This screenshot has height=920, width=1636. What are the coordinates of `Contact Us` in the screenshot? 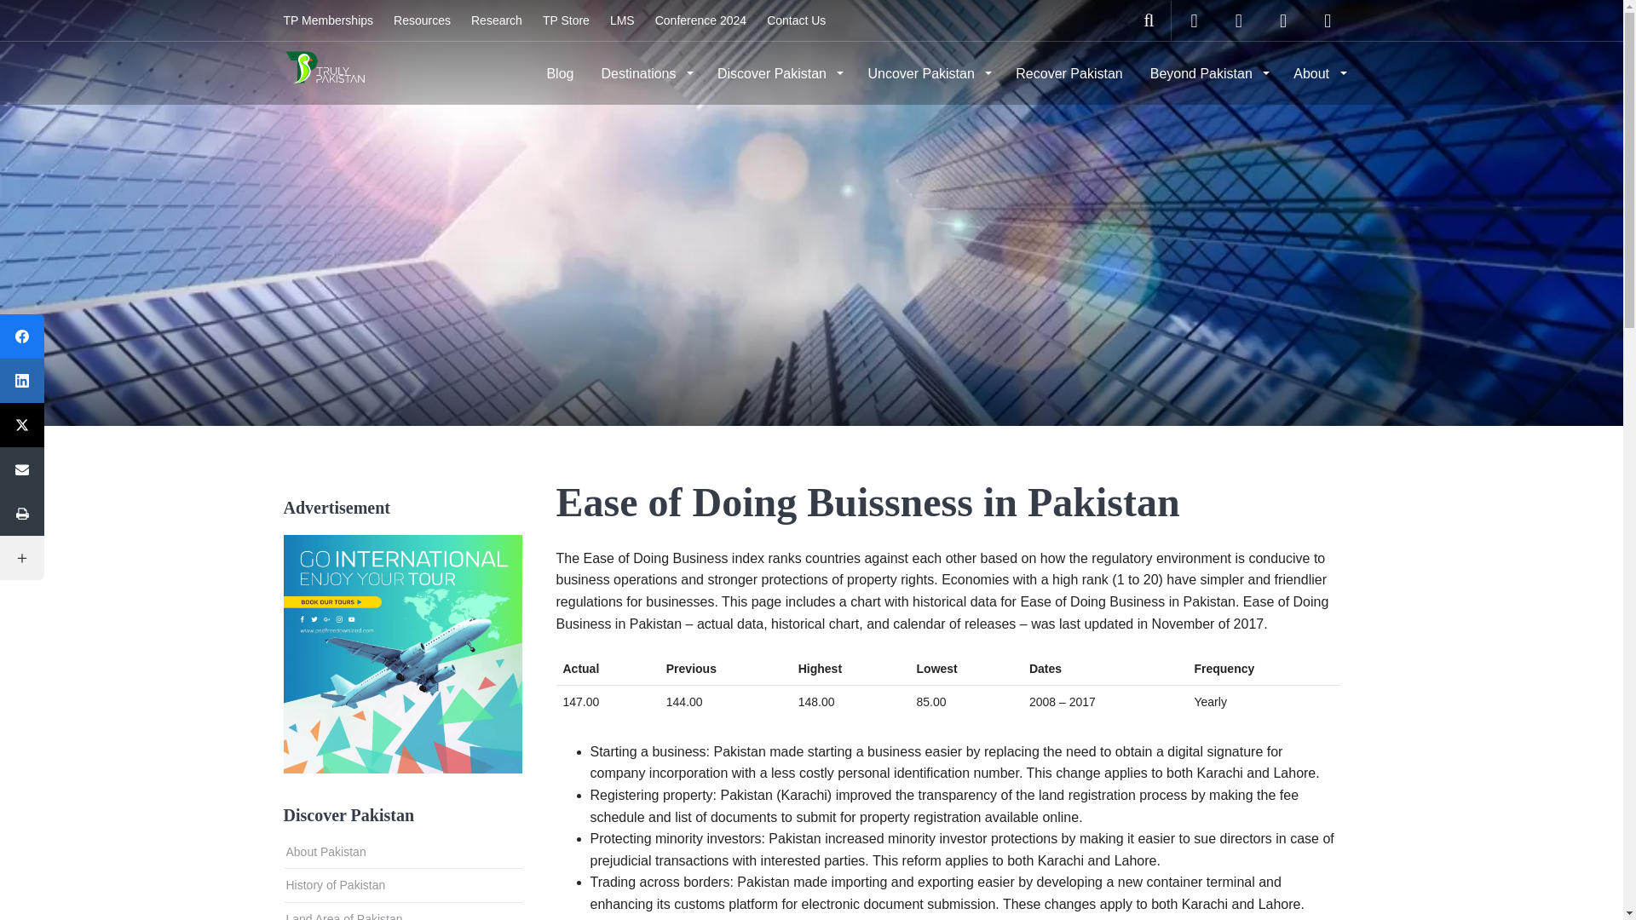 It's located at (796, 20).